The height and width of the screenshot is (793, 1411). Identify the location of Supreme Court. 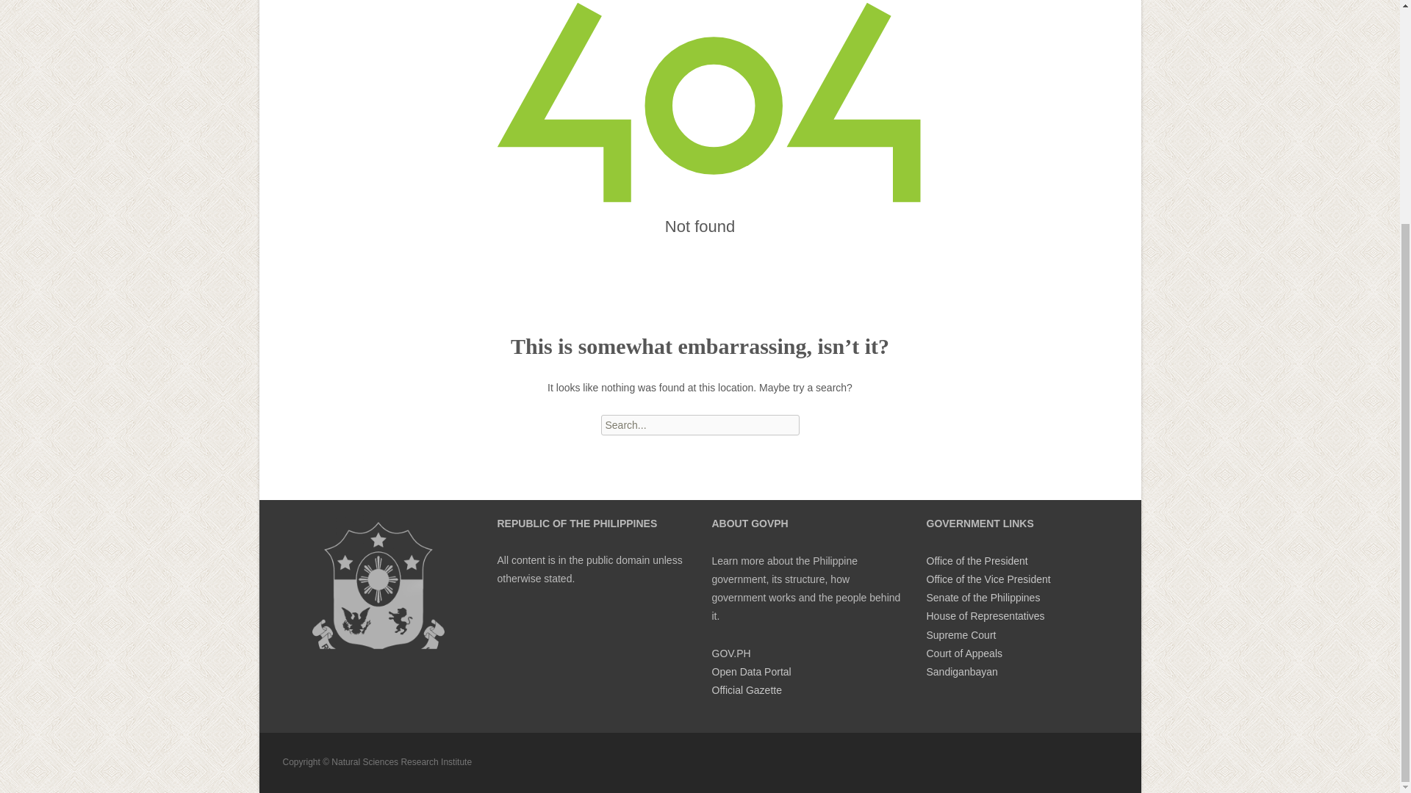
(961, 634).